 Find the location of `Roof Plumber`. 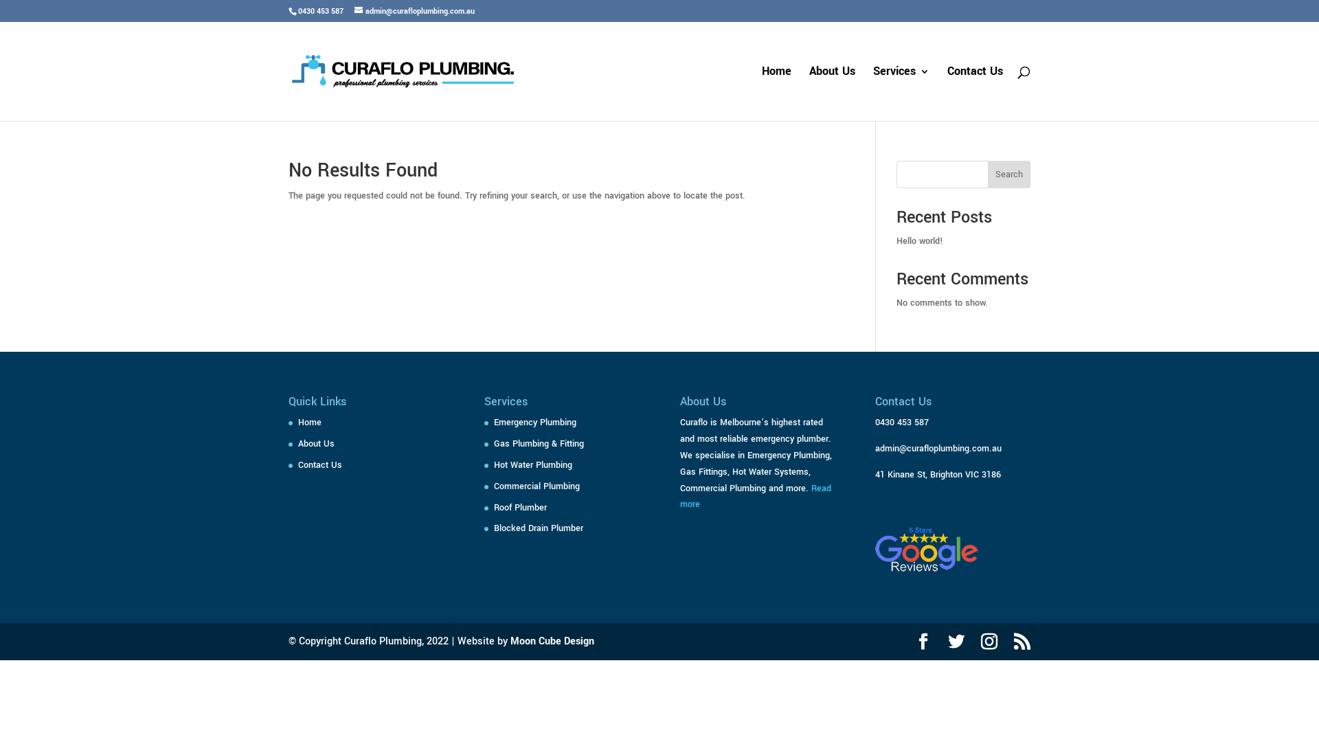

Roof Plumber is located at coordinates (521, 507).